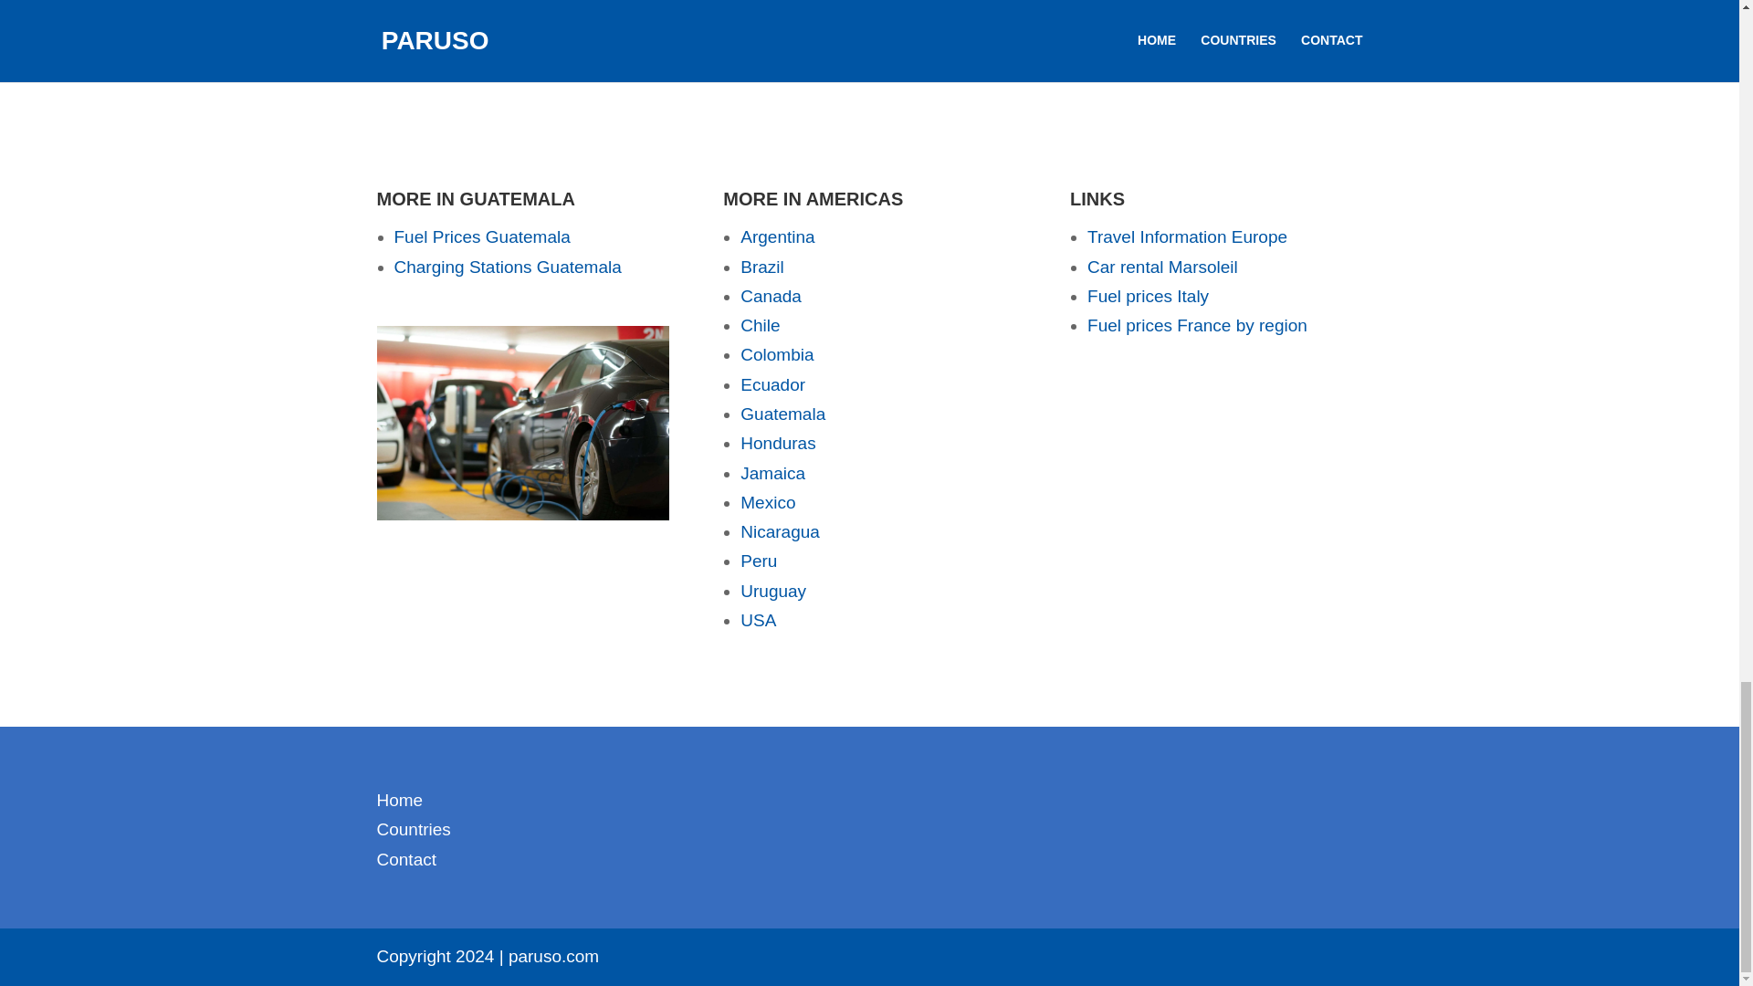 The height and width of the screenshot is (986, 1753). Describe the element at coordinates (760, 325) in the screenshot. I see `Chile` at that location.